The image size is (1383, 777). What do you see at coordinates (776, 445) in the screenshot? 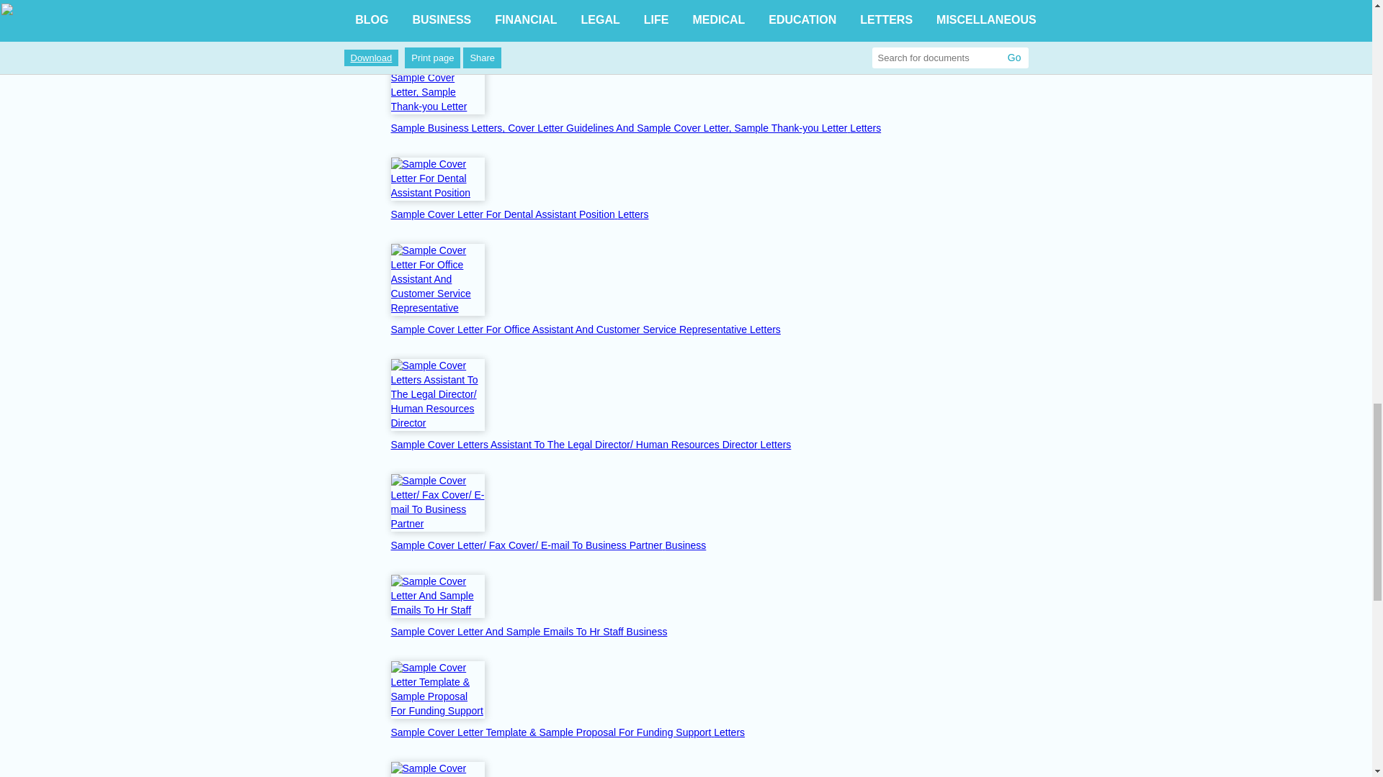
I see `Letters` at bounding box center [776, 445].